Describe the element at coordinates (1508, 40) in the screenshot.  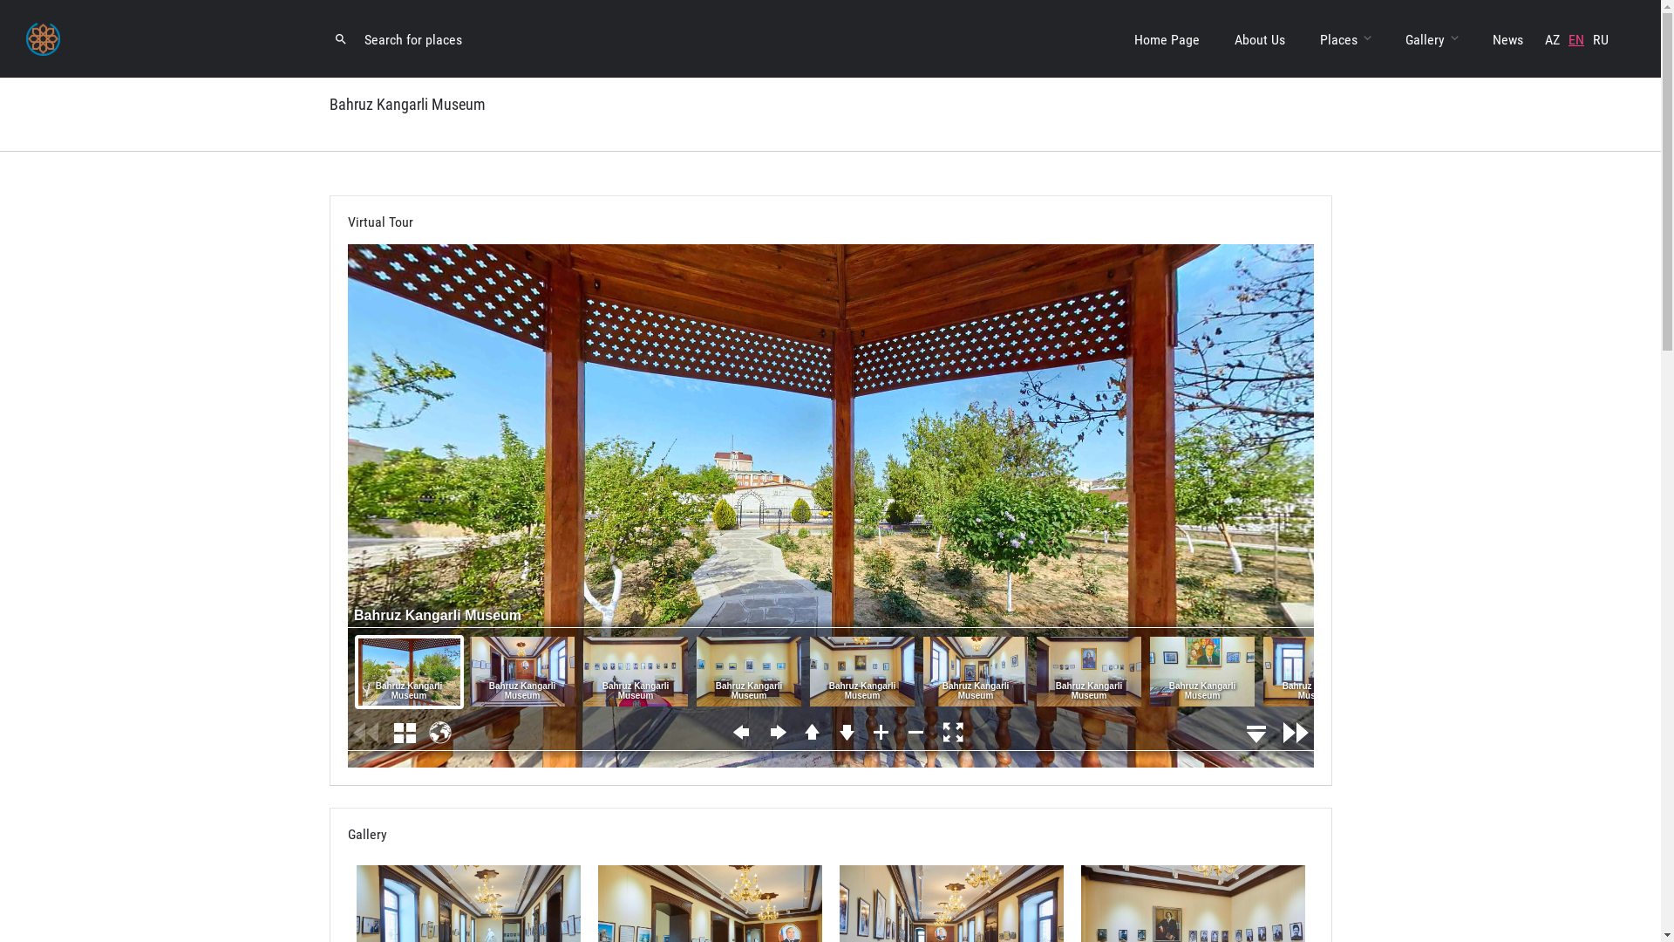
I see `News` at that location.